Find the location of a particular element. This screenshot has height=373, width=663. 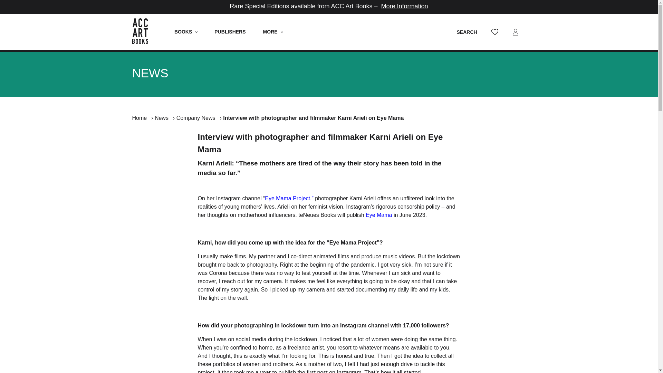

ACC Art Books UK is located at coordinates (144, 32).